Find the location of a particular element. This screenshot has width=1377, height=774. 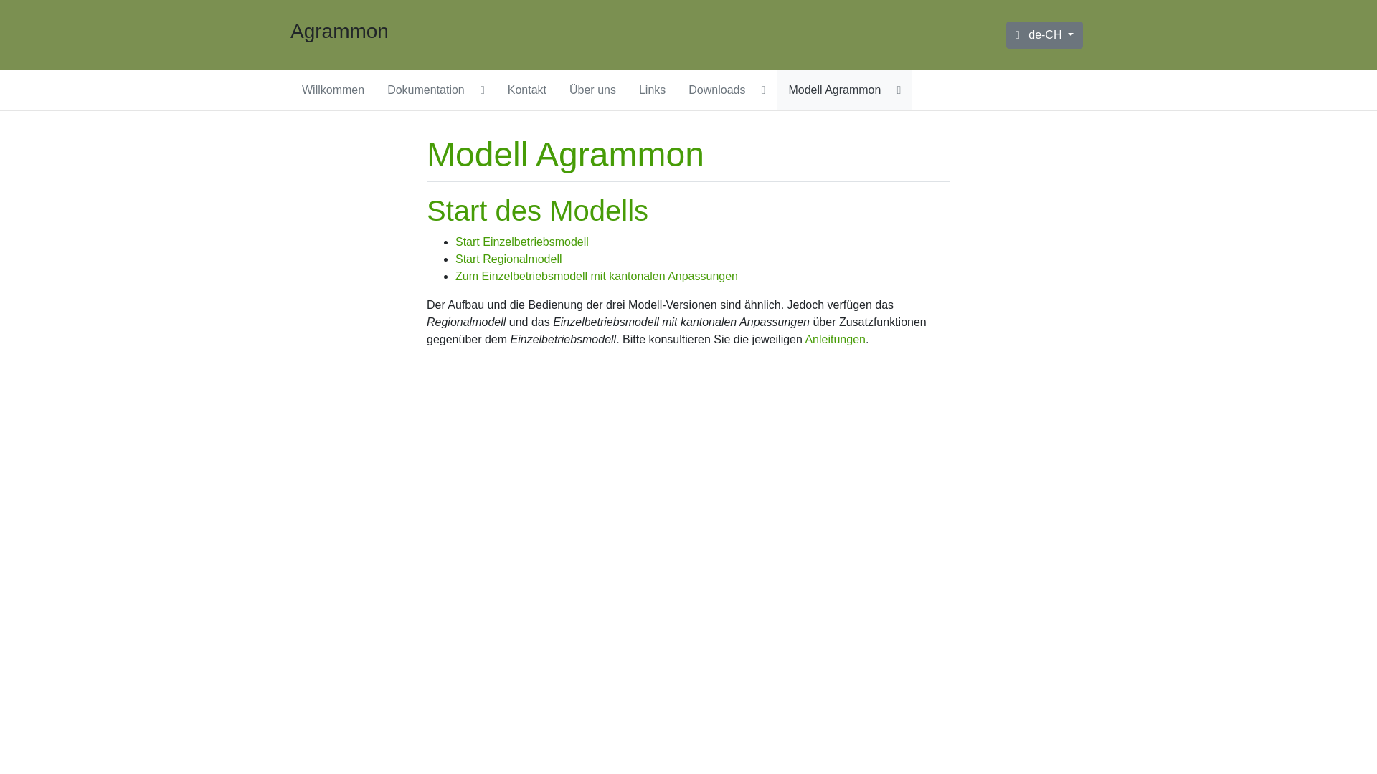

Display Modell Agrammon submenu pages is located at coordinates (899, 90).